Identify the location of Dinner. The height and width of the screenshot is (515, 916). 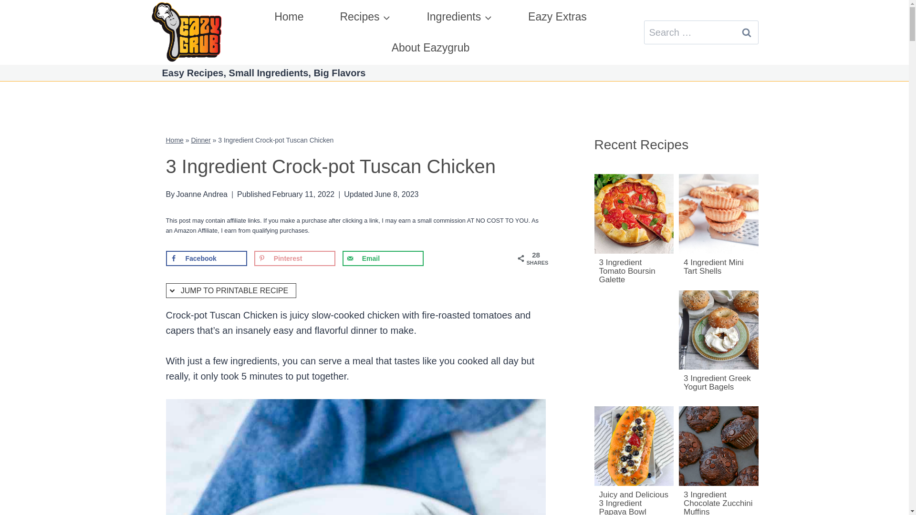
(200, 140).